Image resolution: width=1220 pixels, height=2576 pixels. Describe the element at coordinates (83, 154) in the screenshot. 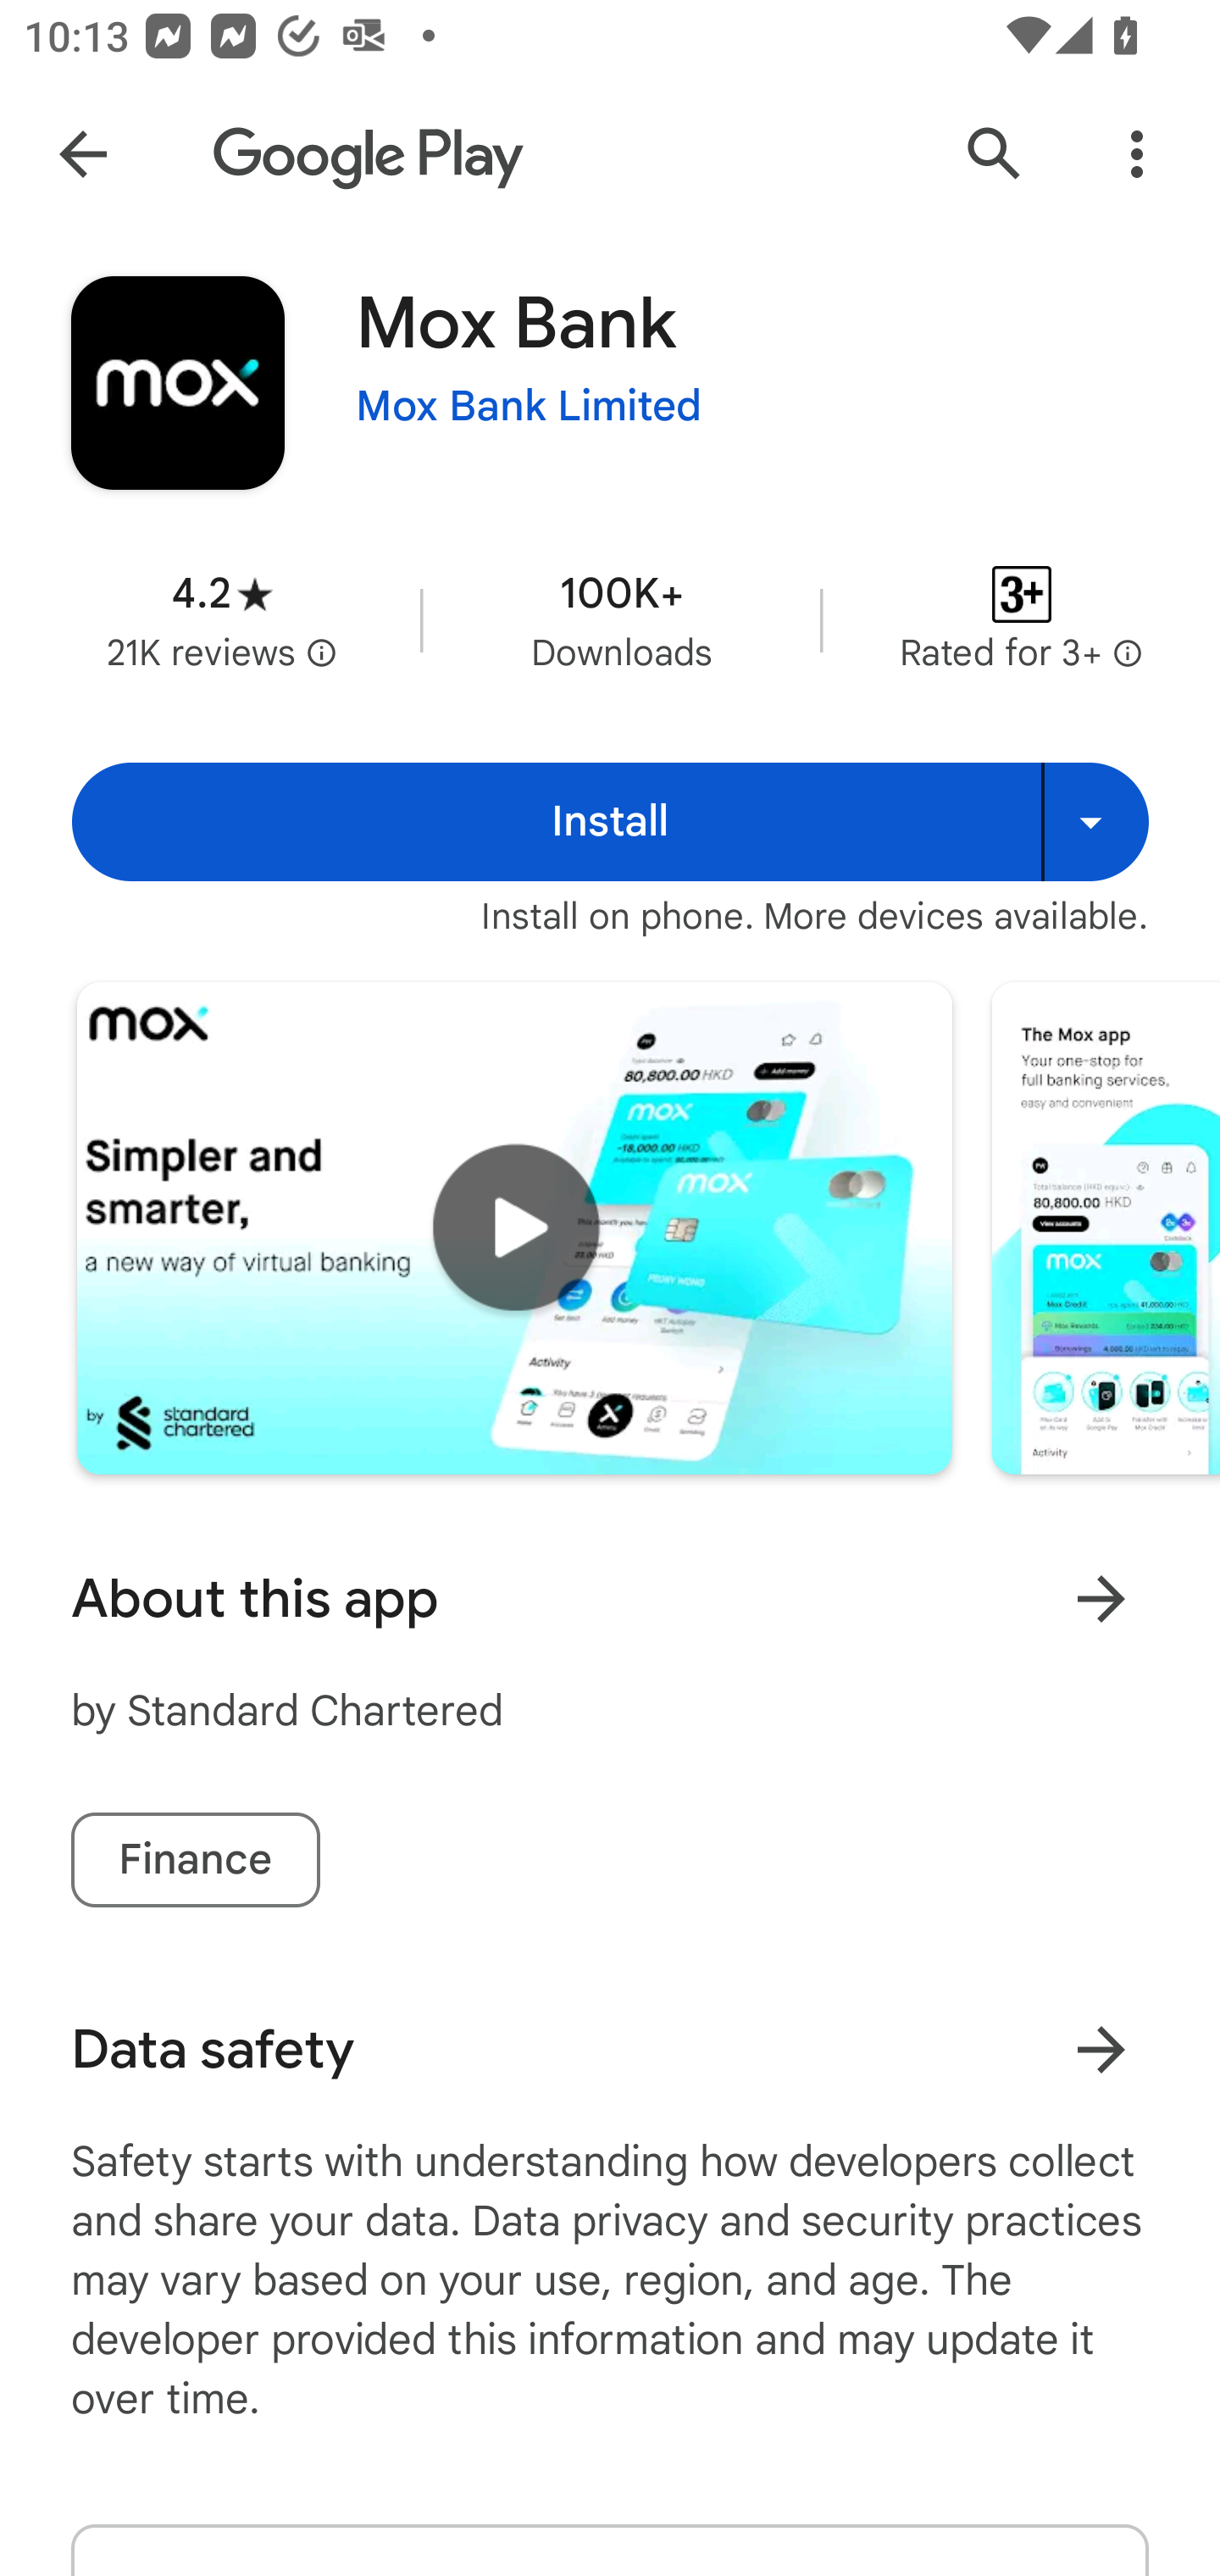

I see `Navigate up` at that location.